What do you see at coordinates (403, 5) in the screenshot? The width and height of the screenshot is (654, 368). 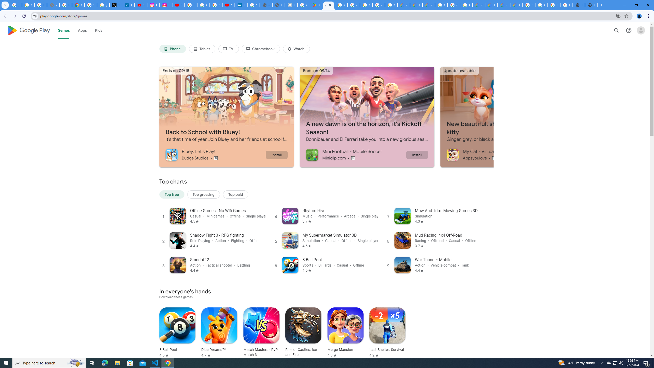 I see `Customer Care | Google Cloud` at bounding box center [403, 5].